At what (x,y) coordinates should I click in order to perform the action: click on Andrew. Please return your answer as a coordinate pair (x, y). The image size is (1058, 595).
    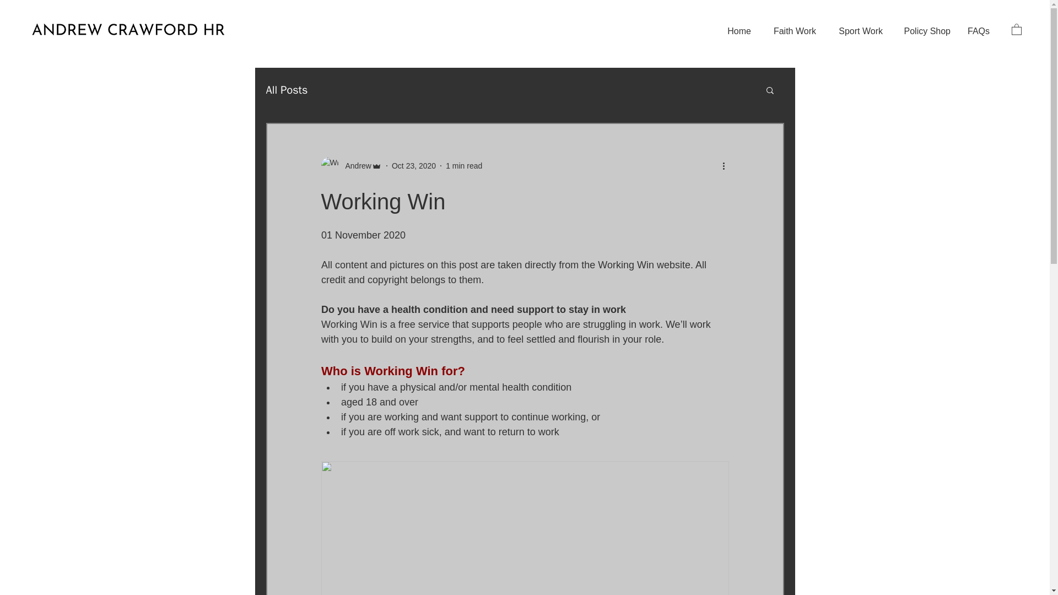
    Looking at the image, I should click on (350, 166).